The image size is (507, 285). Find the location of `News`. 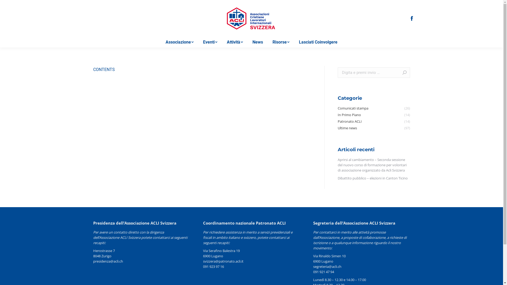

News is located at coordinates (258, 42).